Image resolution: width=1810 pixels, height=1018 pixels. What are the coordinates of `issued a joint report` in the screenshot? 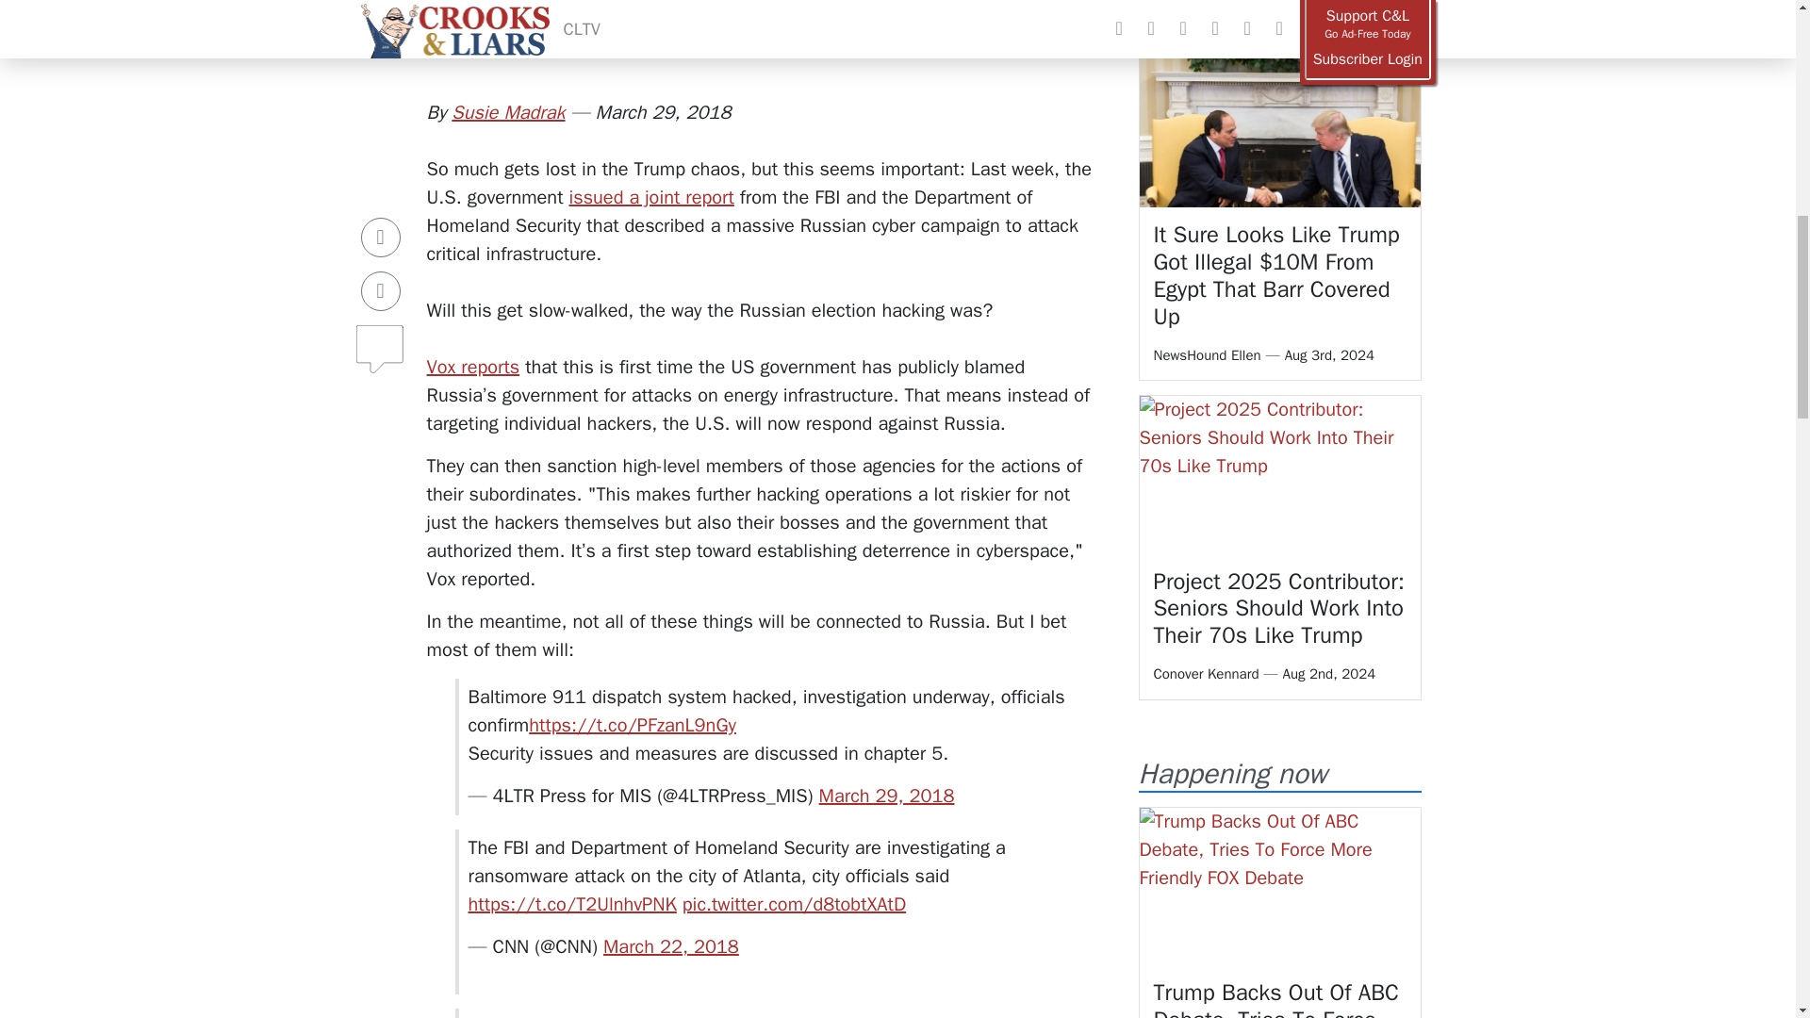 It's located at (652, 197).